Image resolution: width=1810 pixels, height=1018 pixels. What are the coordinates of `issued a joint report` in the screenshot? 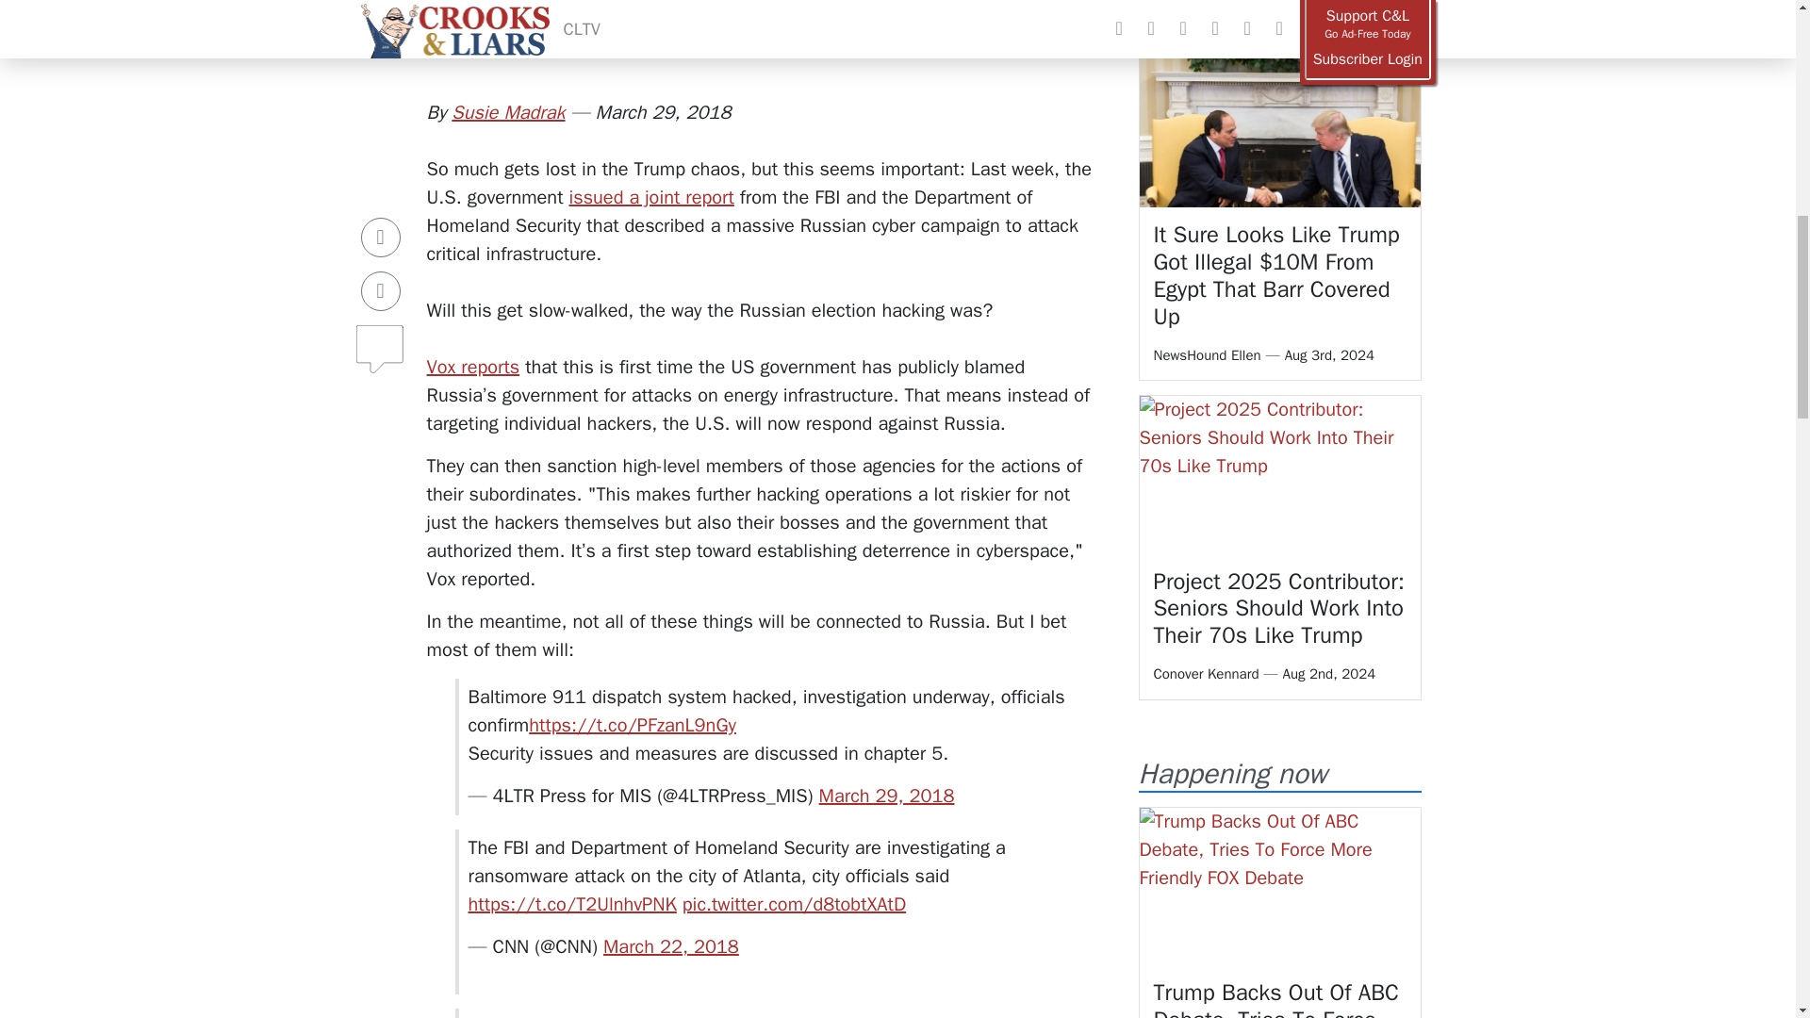 It's located at (652, 197).